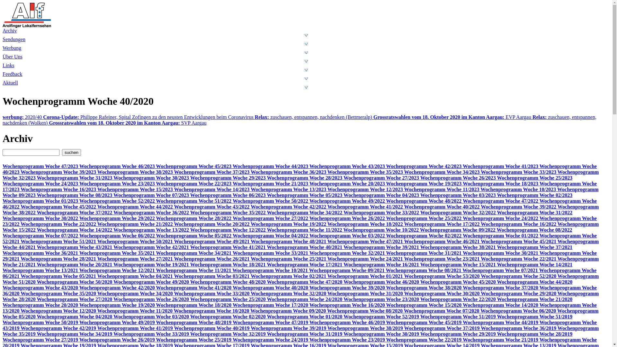 Image resolution: width=617 pixels, height=347 pixels. I want to click on Wochenprogramm Woche 44/2020, so click(535, 282).